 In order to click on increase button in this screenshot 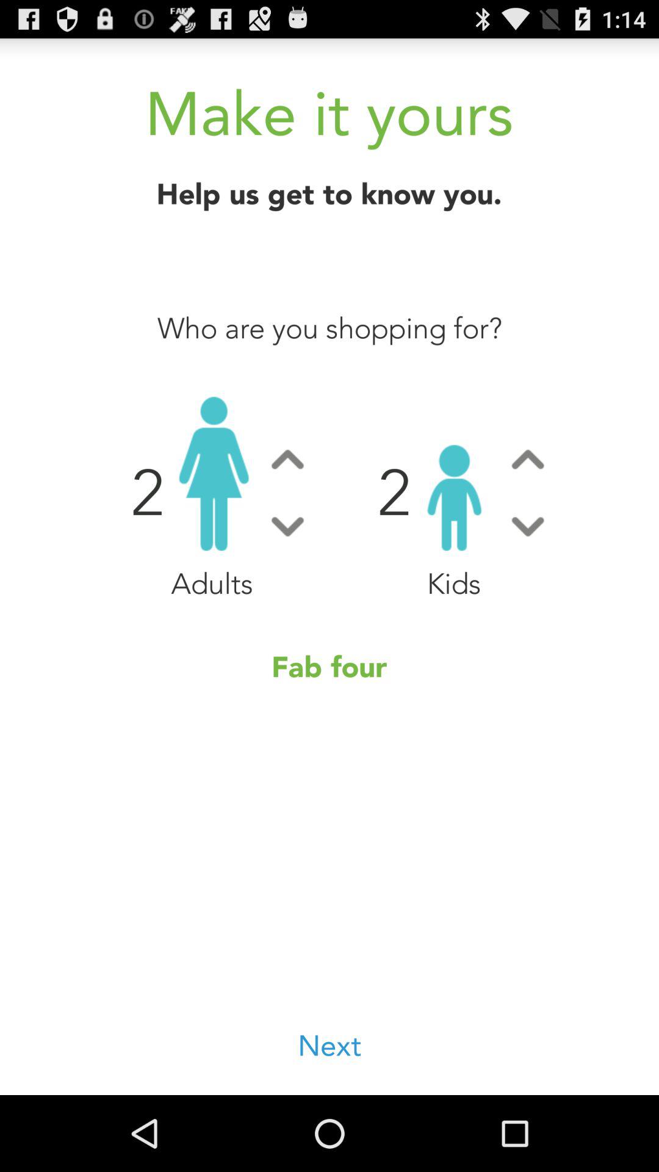, I will do `click(527, 459)`.